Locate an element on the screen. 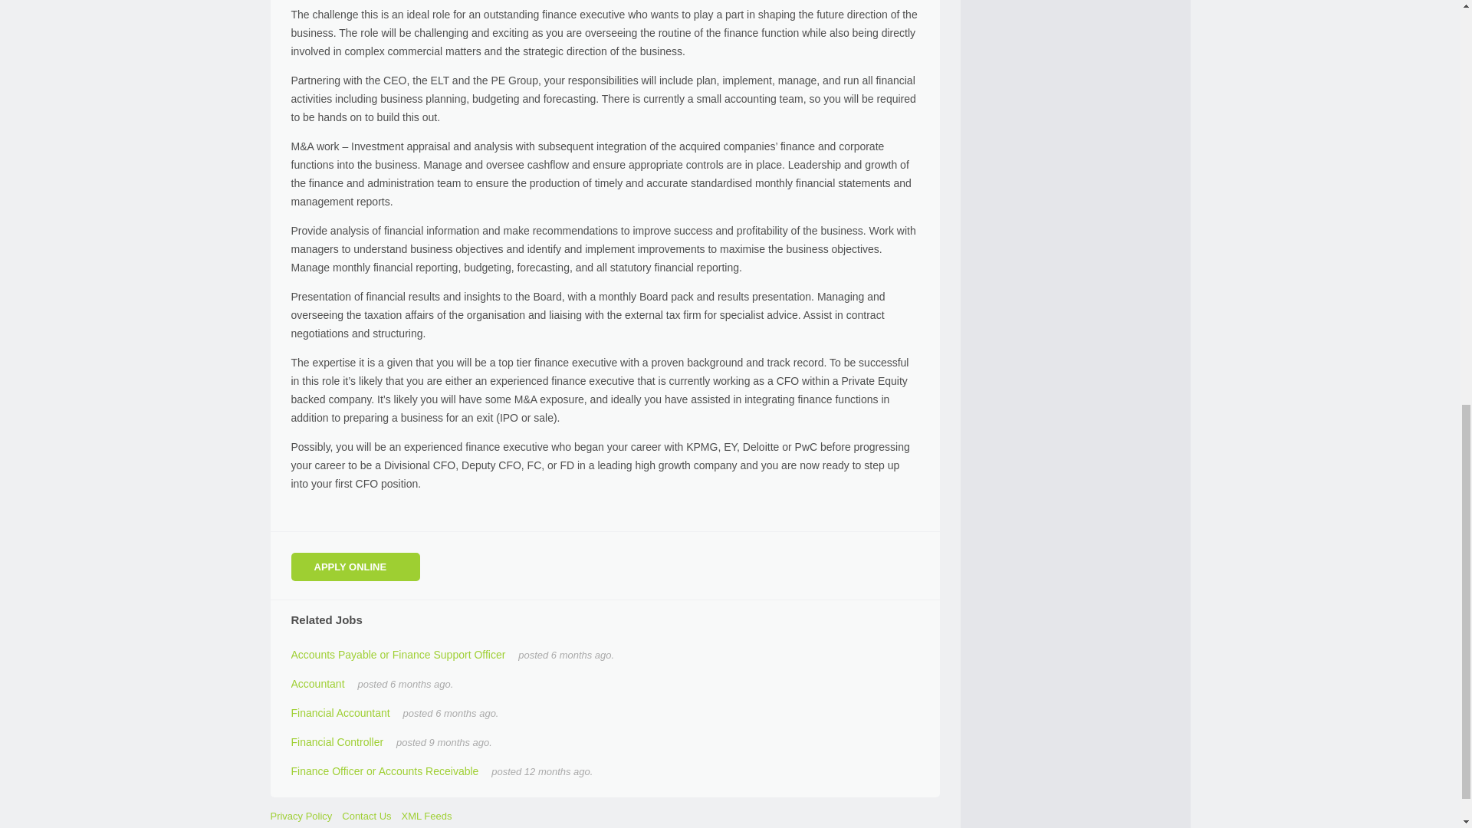 The height and width of the screenshot is (828, 1472). Financial Controller is located at coordinates (337, 742).